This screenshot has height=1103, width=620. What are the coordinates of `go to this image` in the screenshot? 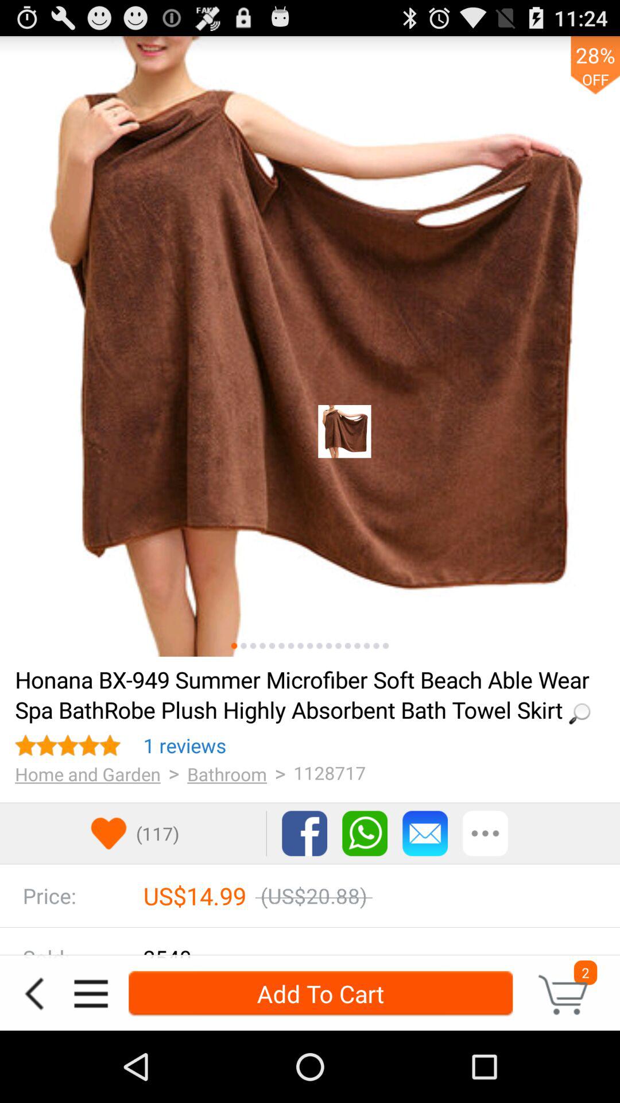 It's located at (234, 646).